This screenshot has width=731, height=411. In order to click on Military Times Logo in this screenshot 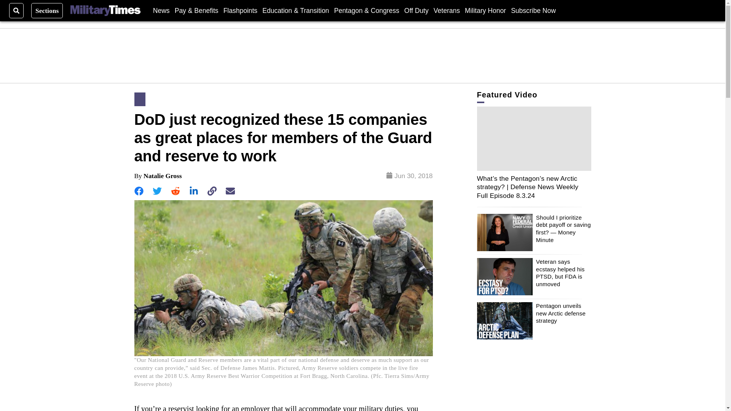, I will do `click(105, 11)`.